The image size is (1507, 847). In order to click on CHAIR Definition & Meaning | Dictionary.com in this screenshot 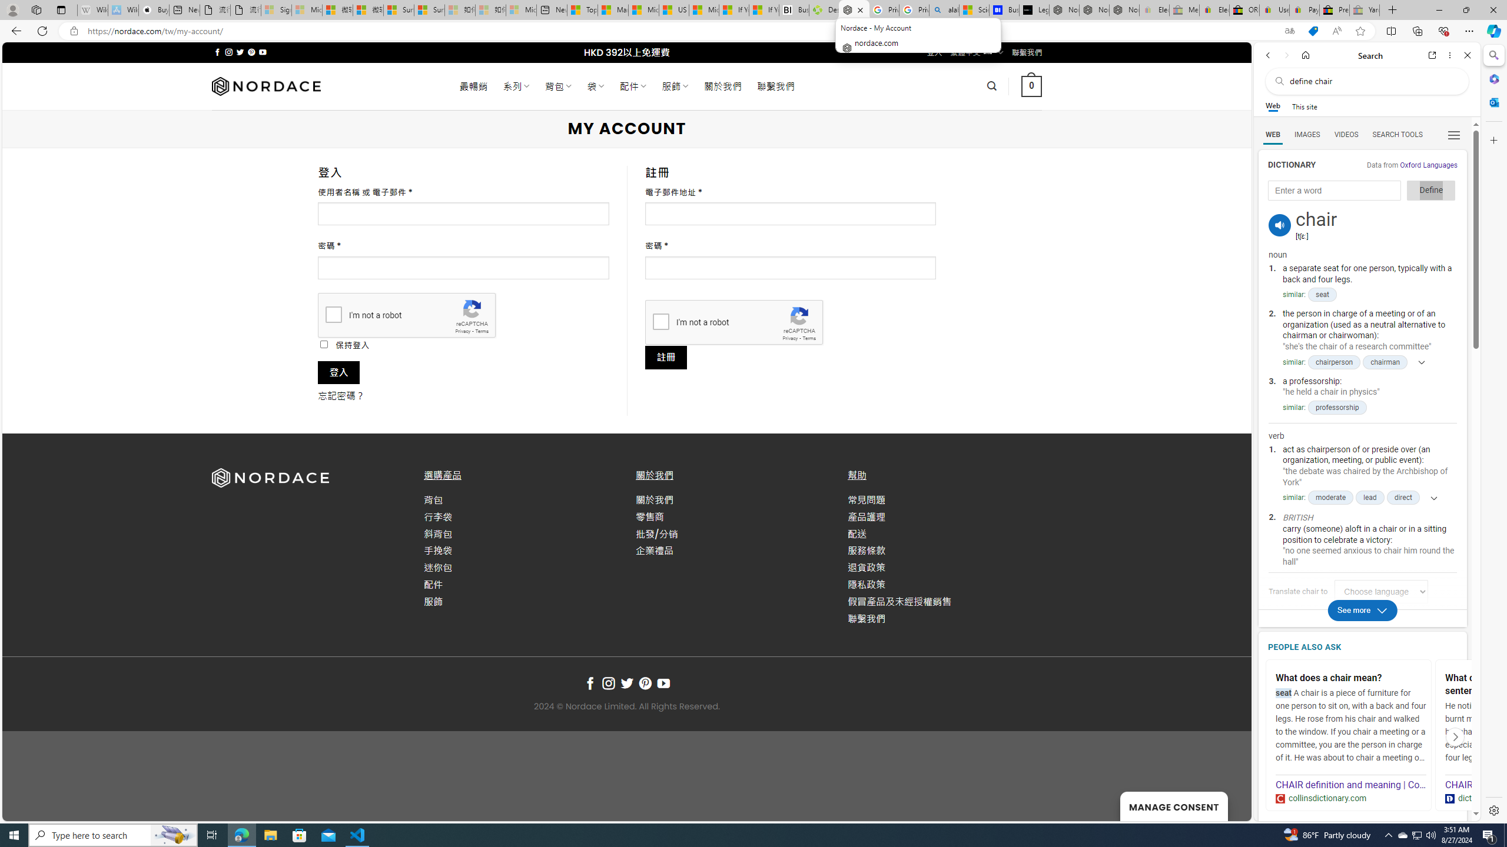, I will do `click(1521, 785)`.